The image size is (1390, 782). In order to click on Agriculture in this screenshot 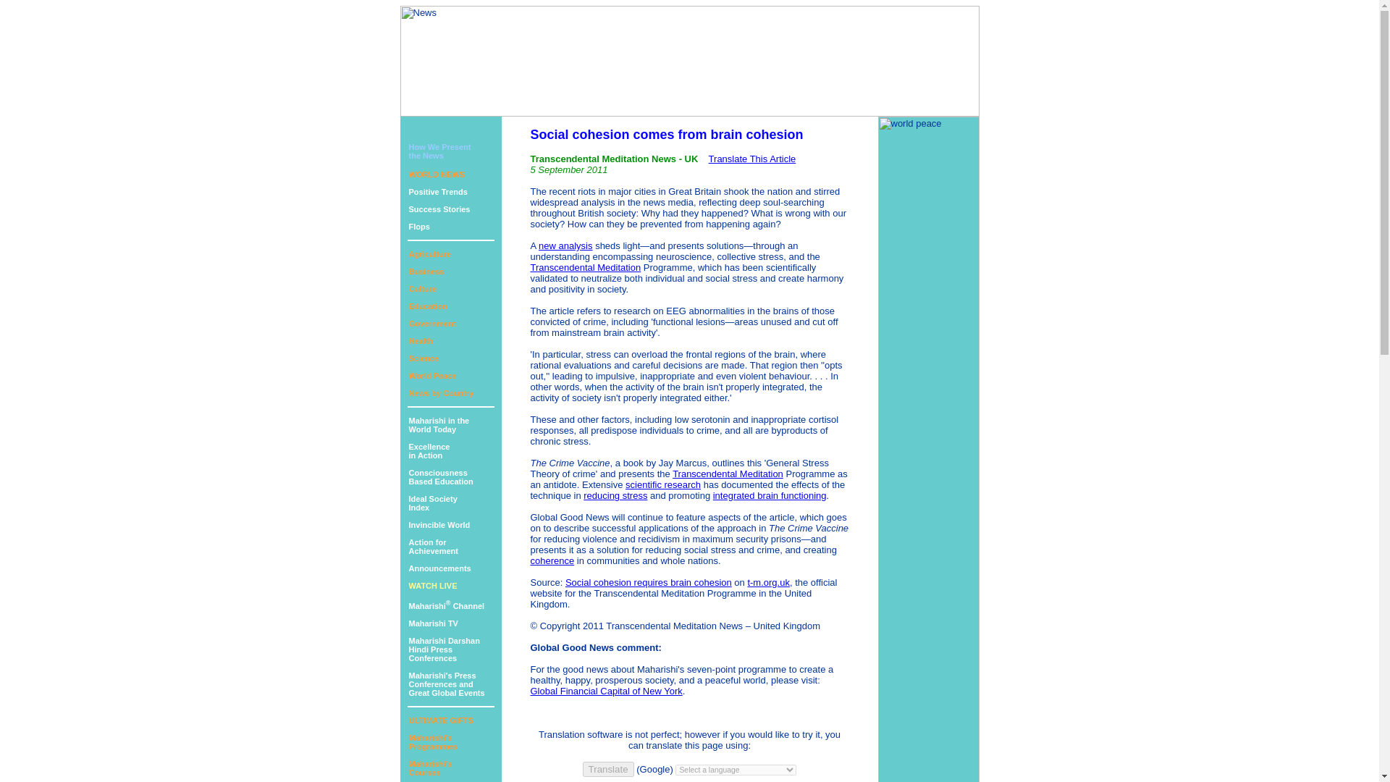, I will do `click(433, 503)`.